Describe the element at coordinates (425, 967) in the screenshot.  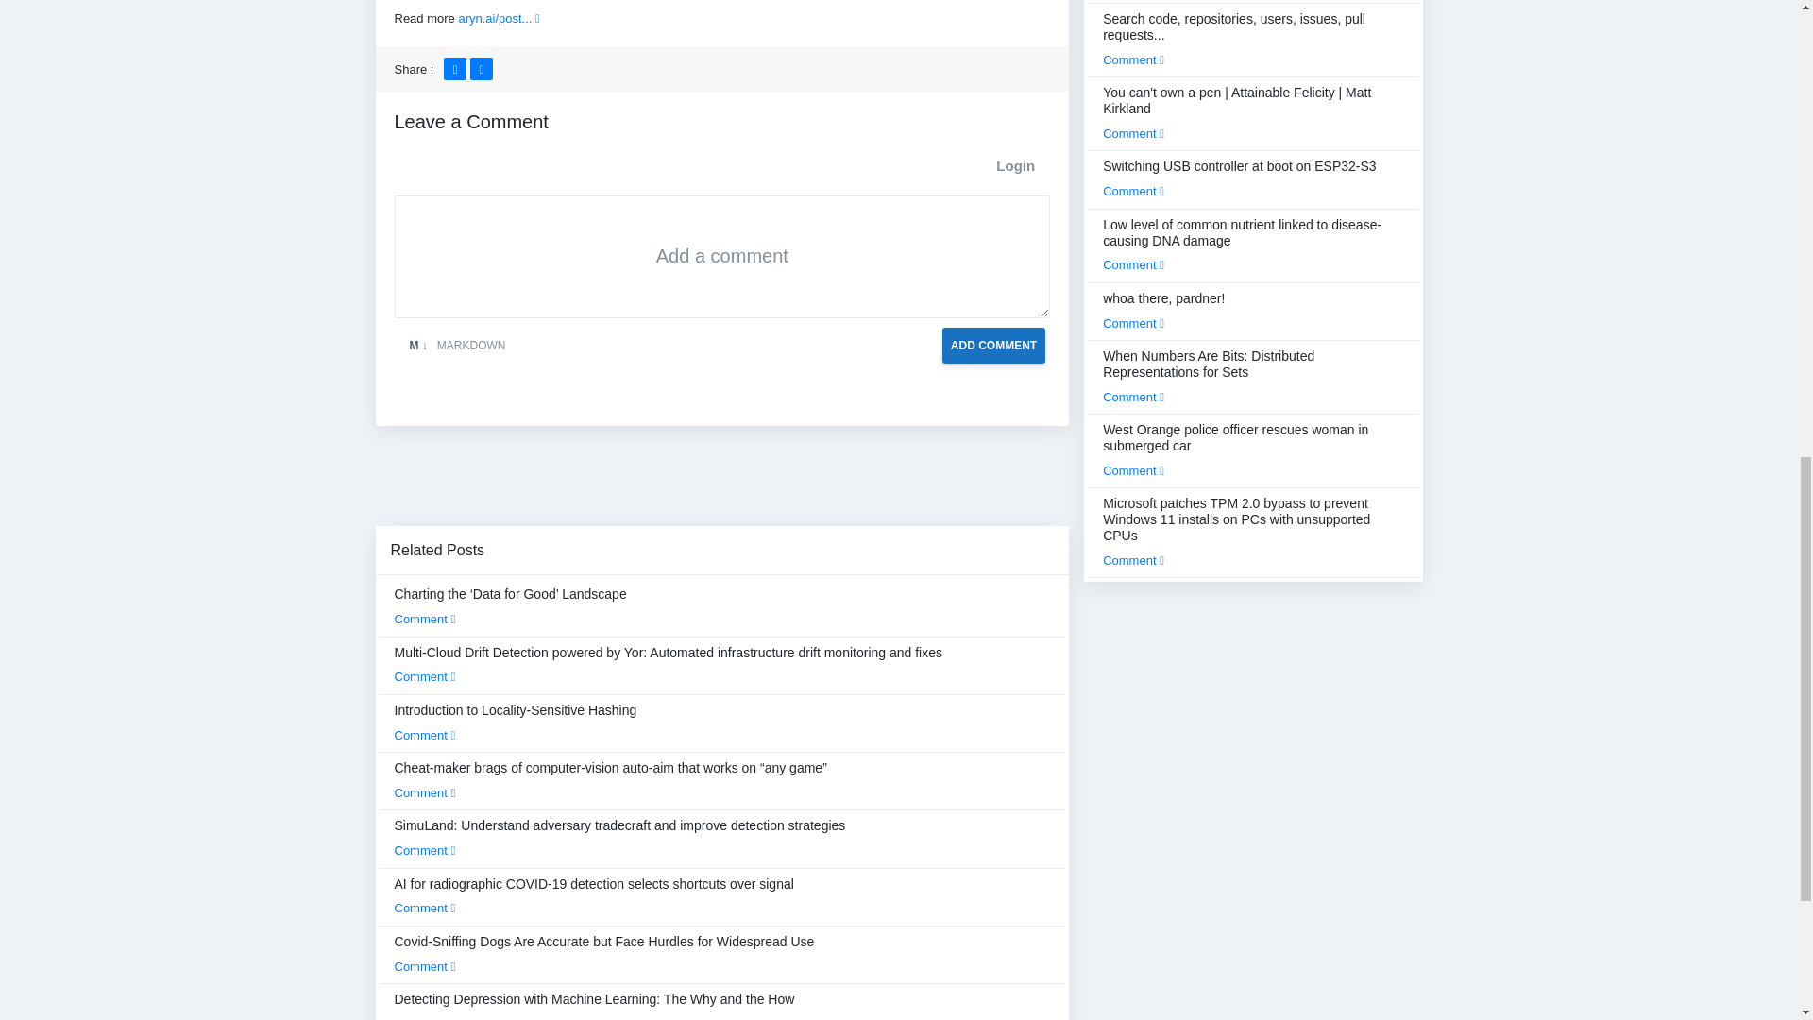
I see `Comment` at that location.